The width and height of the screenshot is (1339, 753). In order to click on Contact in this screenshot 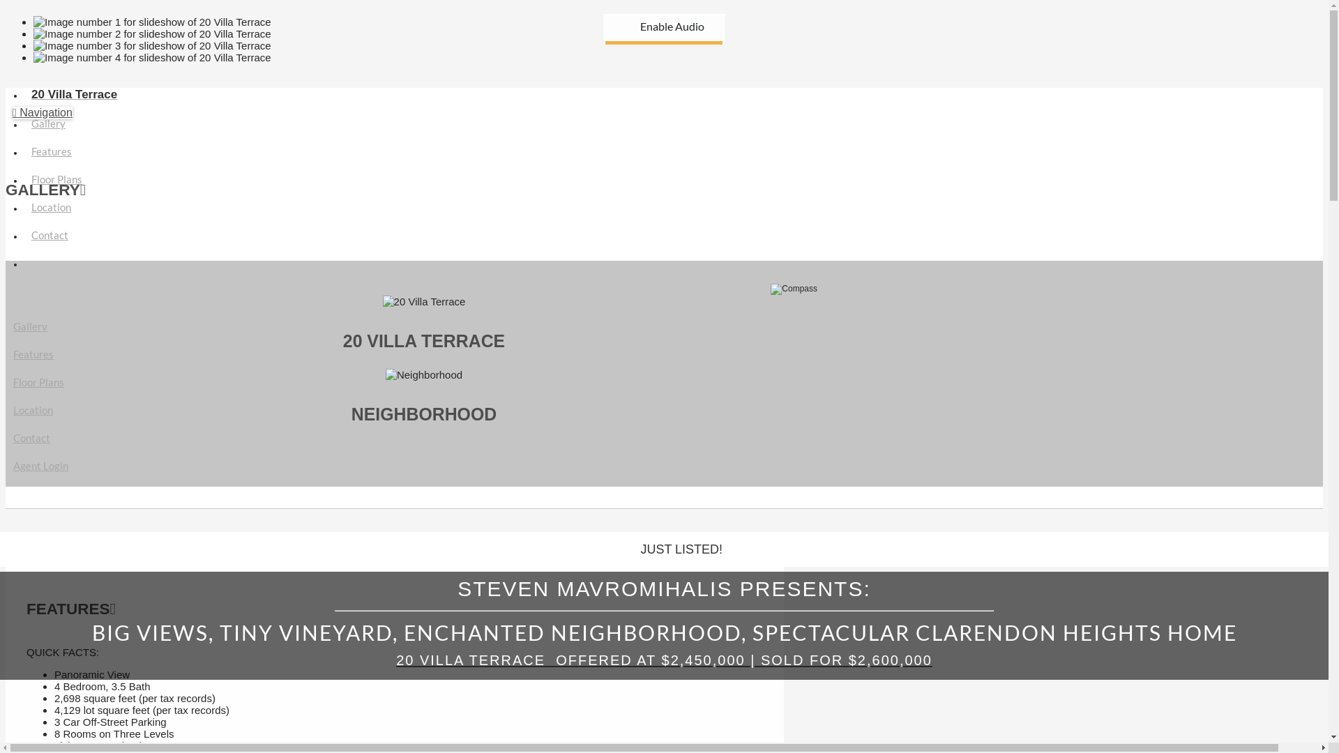, I will do `click(49, 229)`.